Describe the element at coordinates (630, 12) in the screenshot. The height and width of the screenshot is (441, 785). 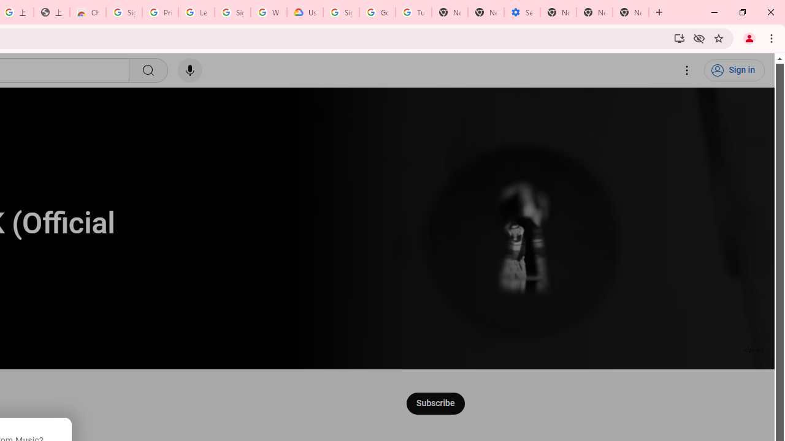
I see `New Tab` at that location.